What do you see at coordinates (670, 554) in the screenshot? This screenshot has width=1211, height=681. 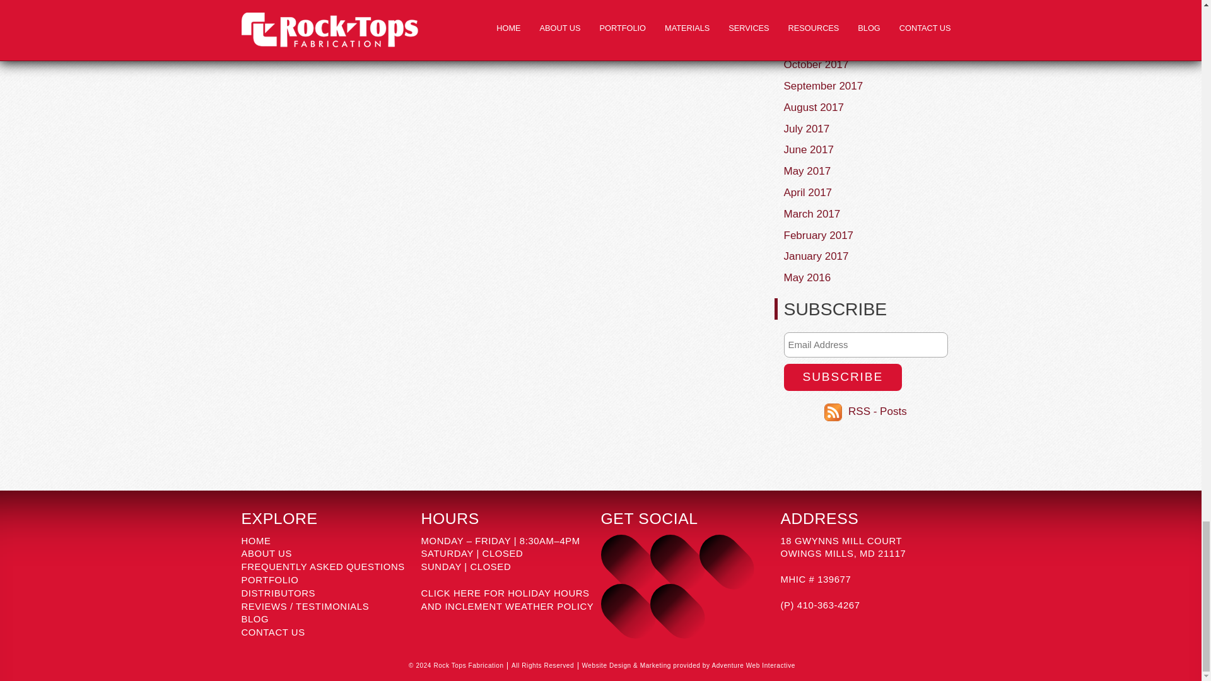 I see `Facebook` at bounding box center [670, 554].